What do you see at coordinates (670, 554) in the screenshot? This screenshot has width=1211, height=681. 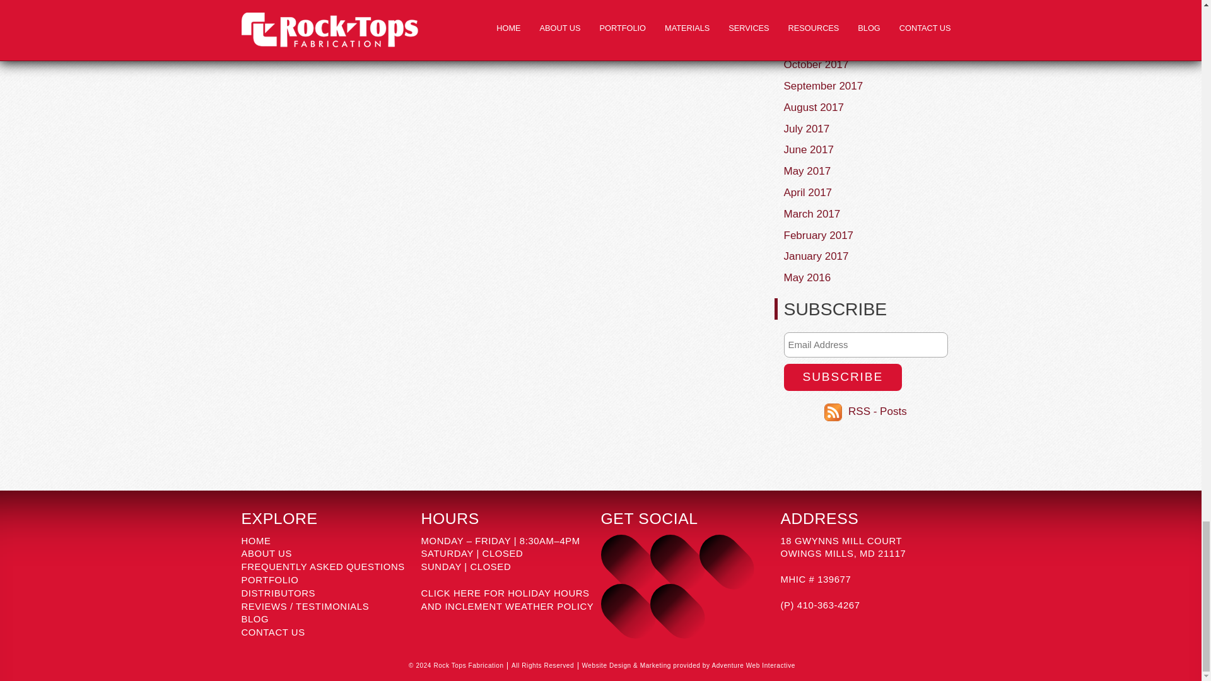 I see `Facebook` at bounding box center [670, 554].